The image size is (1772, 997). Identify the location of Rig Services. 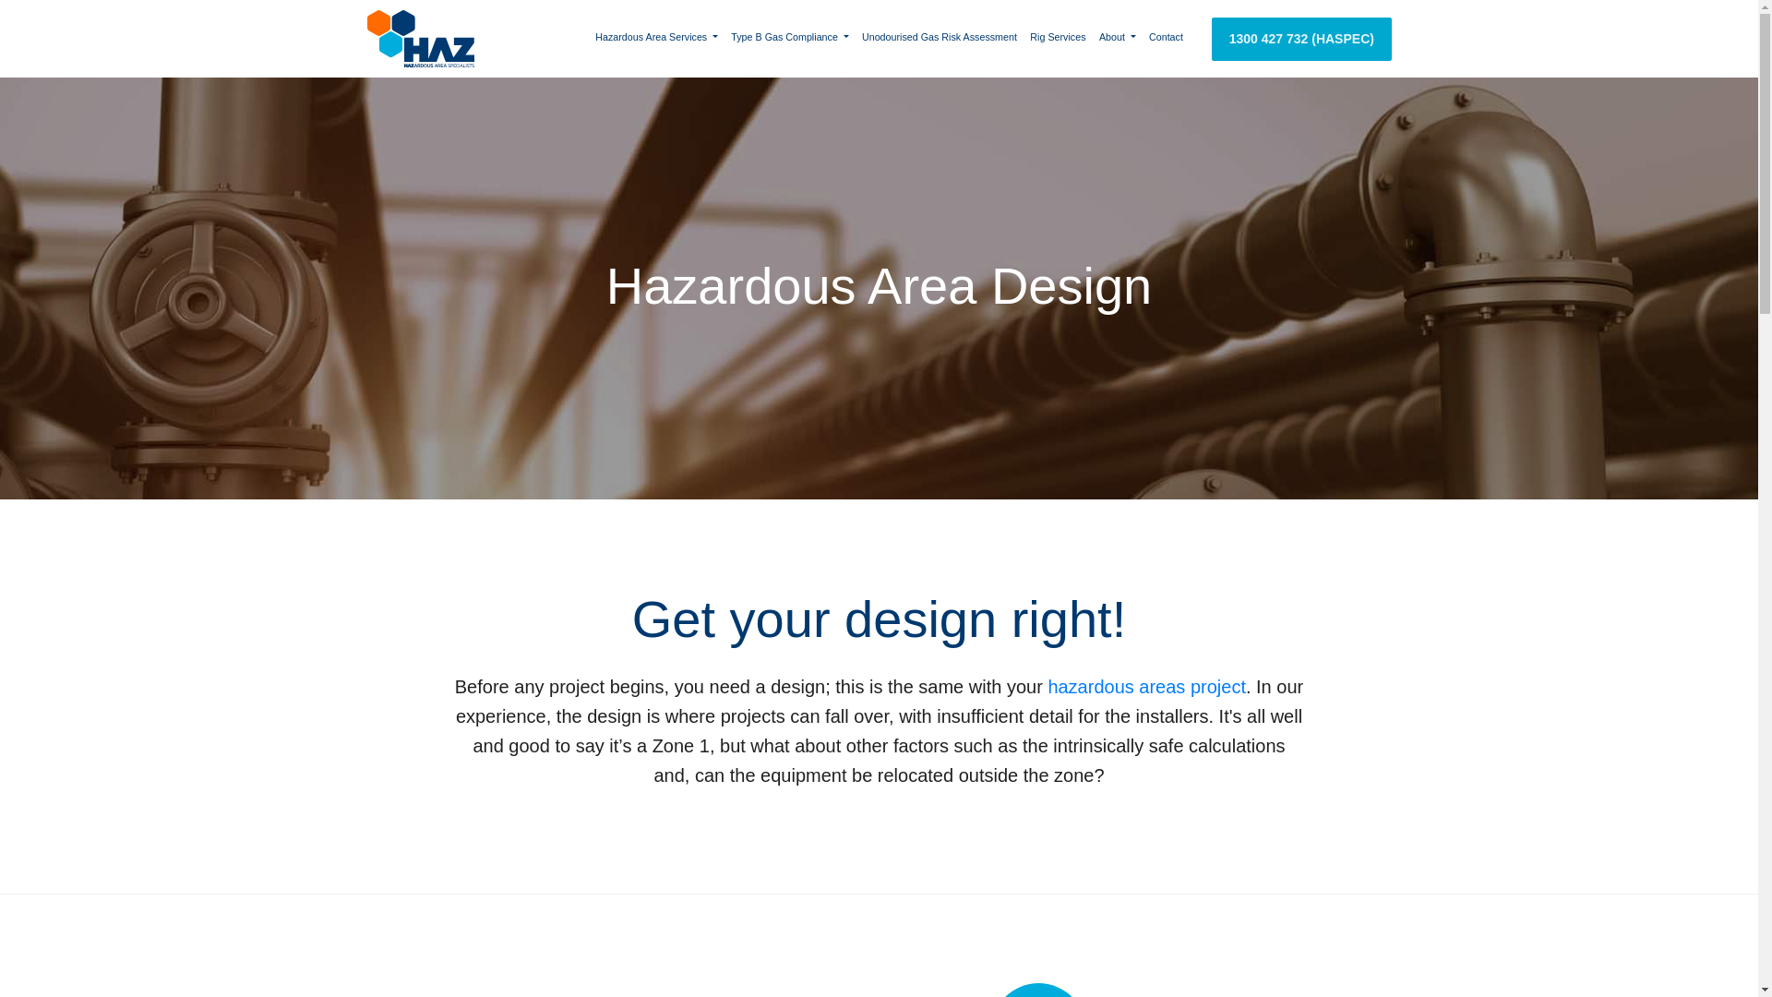
(1058, 39).